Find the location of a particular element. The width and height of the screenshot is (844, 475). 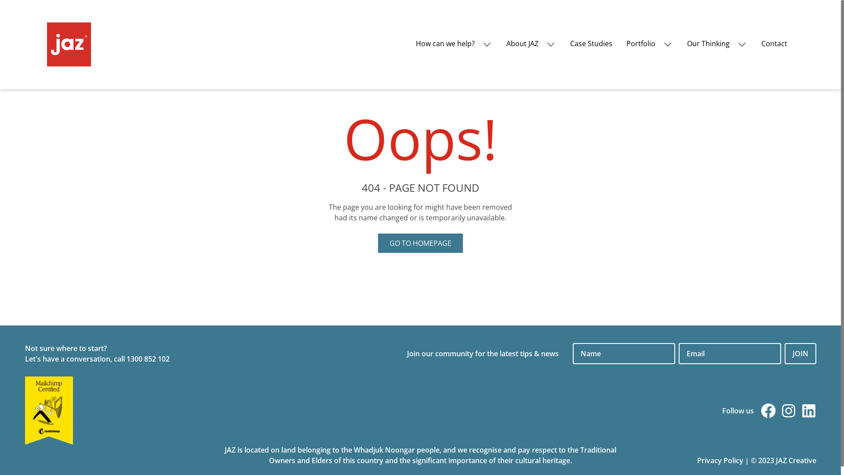

1300 852 102 is located at coordinates (148, 359).